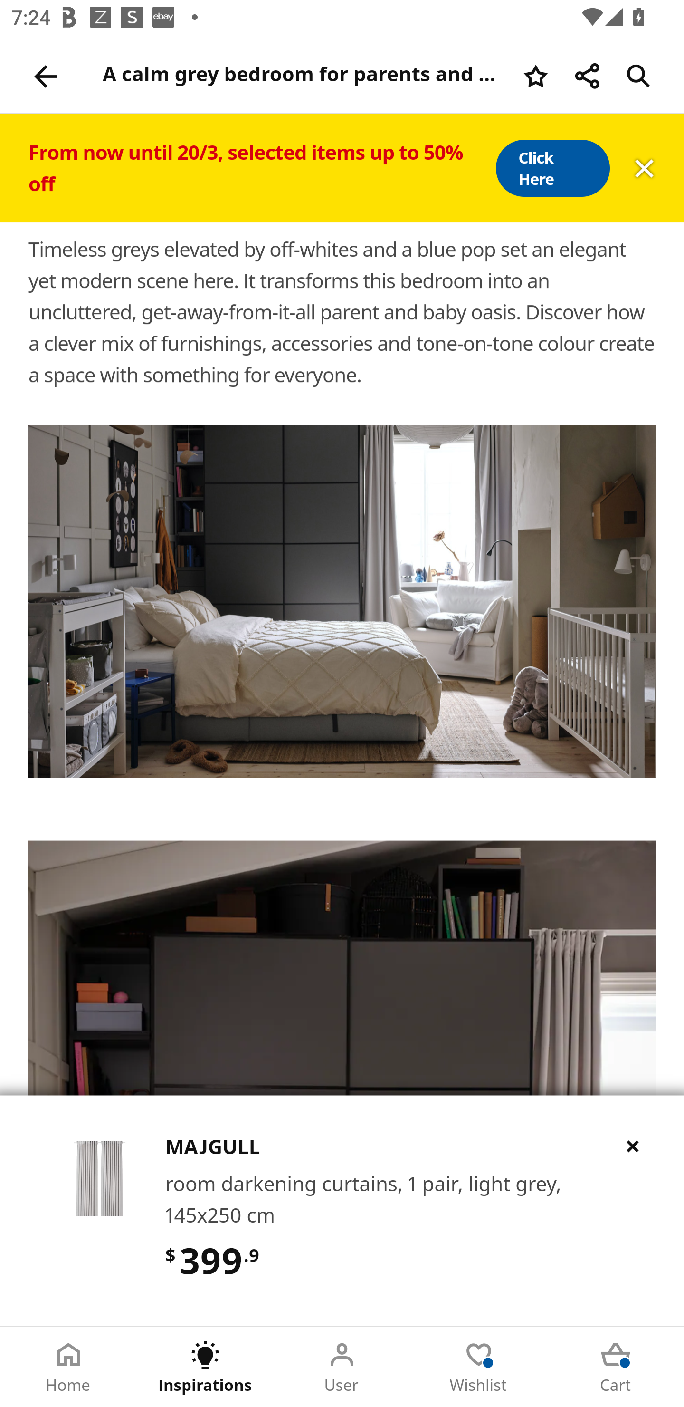 This screenshot has height=1407, width=684. I want to click on Home
Tab 1 of 5, so click(68, 1367).